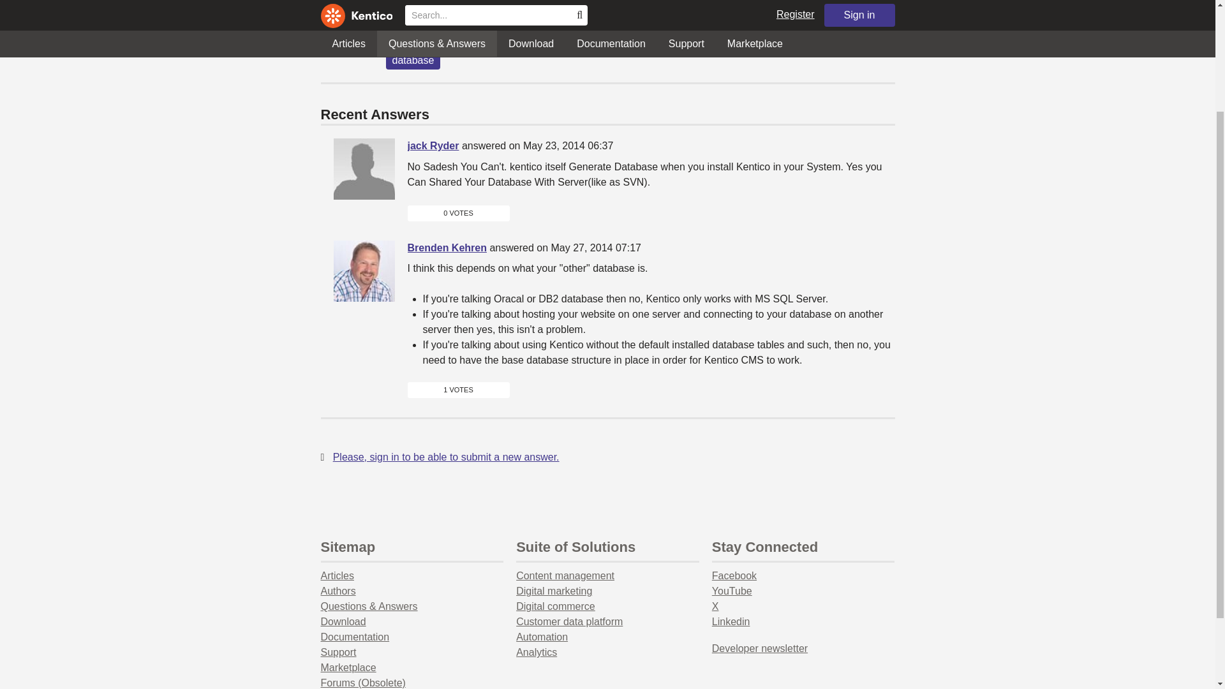 This screenshot has width=1225, height=689. What do you see at coordinates (759, 648) in the screenshot?
I see `Developer newsletter` at bounding box center [759, 648].